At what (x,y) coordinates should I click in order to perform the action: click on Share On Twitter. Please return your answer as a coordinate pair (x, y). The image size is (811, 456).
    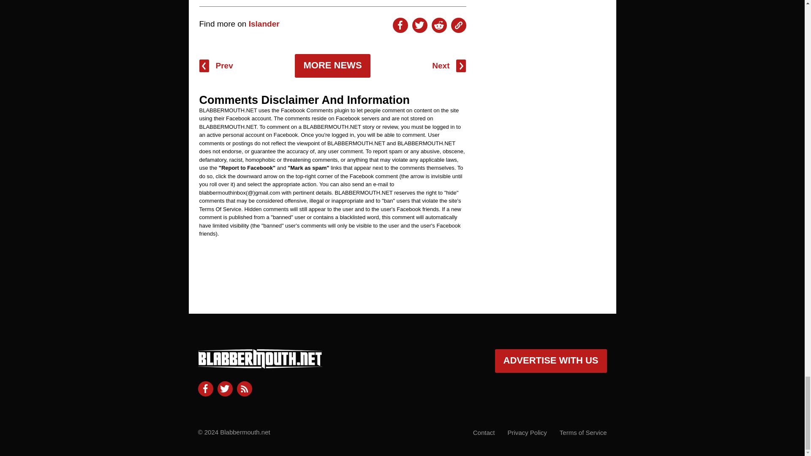
    Looking at the image, I should click on (419, 25).